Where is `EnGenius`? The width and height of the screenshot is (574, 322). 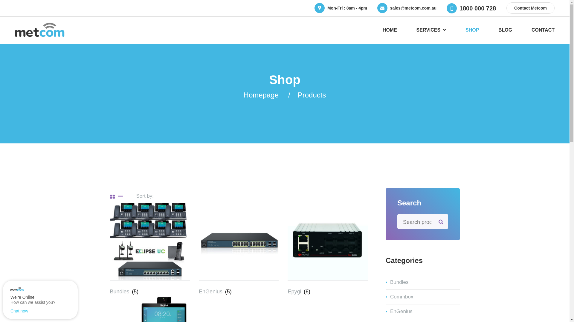 EnGenius is located at coordinates (423, 312).